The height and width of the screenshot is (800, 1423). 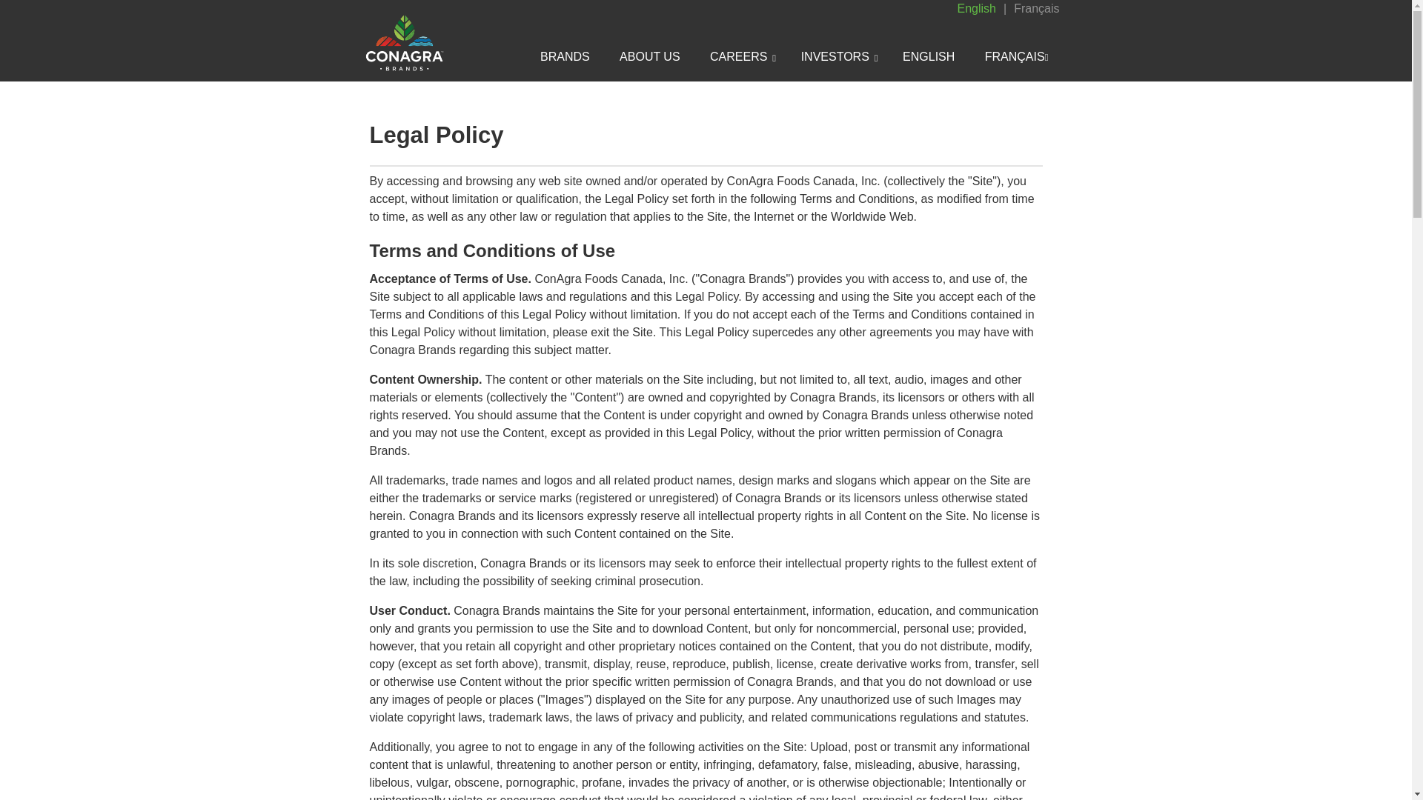 What do you see at coordinates (649, 58) in the screenshot?
I see `ABOUT US` at bounding box center [649, 58].